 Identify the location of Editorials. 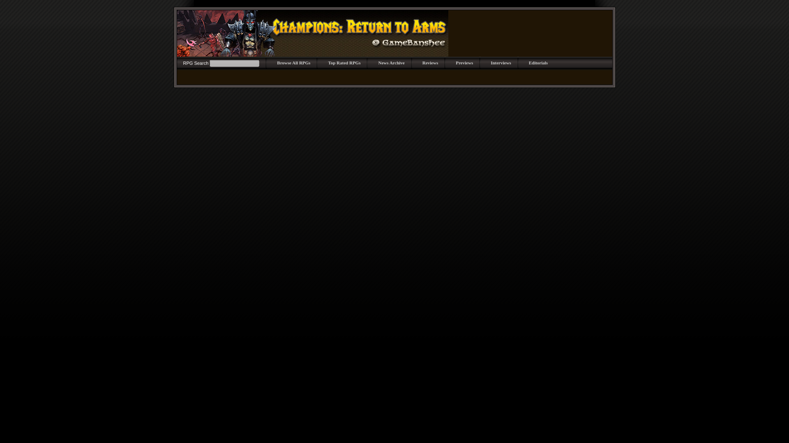
(538, 62).